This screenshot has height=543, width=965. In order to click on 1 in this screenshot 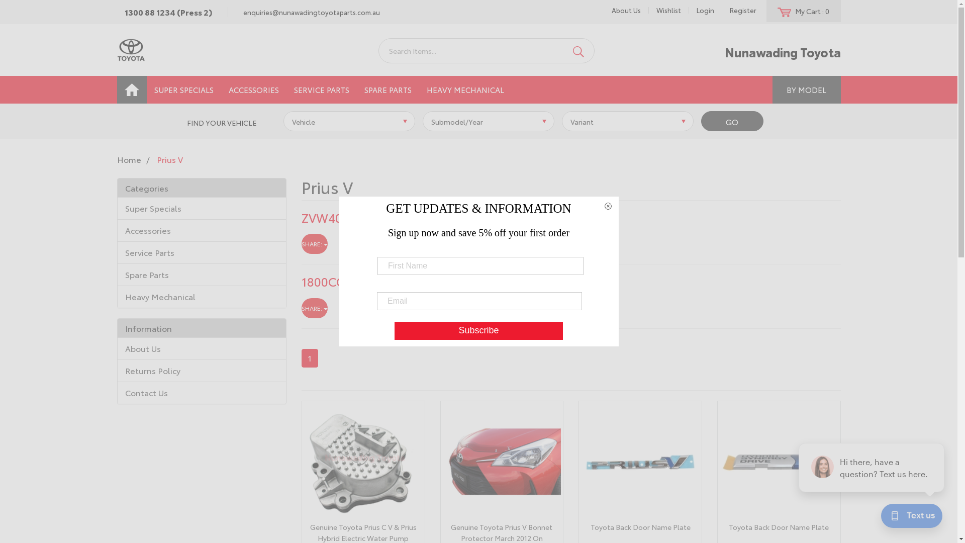, I will do `click(310, 358)`.